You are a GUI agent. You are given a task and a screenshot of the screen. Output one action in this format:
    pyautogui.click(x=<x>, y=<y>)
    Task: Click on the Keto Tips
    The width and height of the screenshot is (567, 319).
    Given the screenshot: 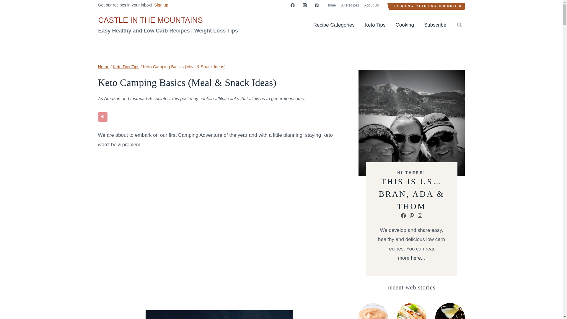 What is the action you would take?
    pyautogui.click(x=375, y=25)
    